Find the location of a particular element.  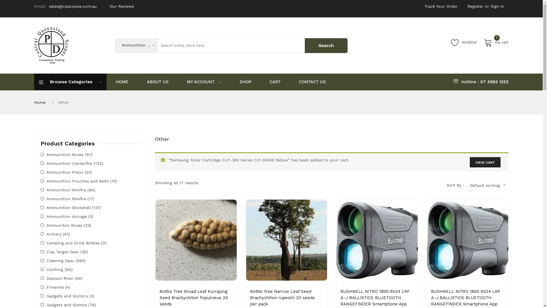

Ammunition Boxes is located at coordinates (62, 155).